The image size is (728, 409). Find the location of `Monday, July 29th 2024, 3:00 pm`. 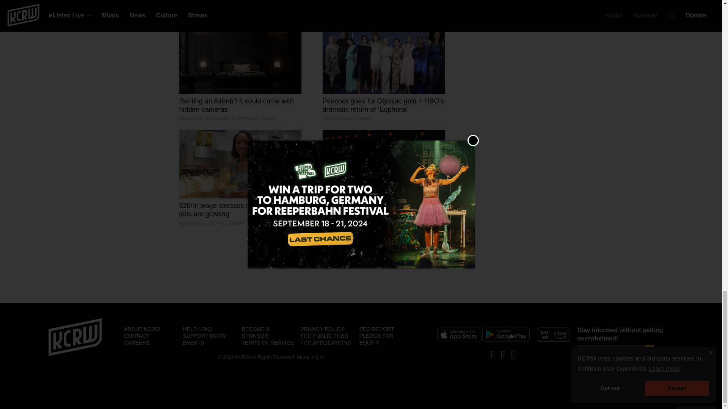

Monday, July 29th 2024, 3:00 pm is located at coordinates (230, 223).